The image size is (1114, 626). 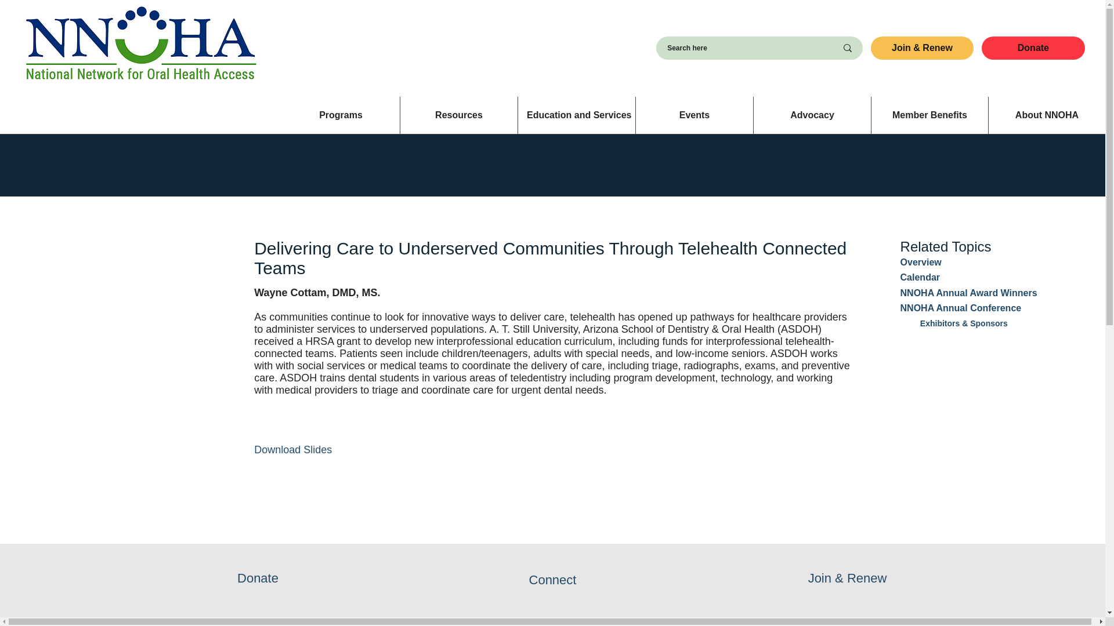 What do you see at coordinates (812, 115) in the screenshot?
I see `Advocacy` at bounding box center [812, 115].